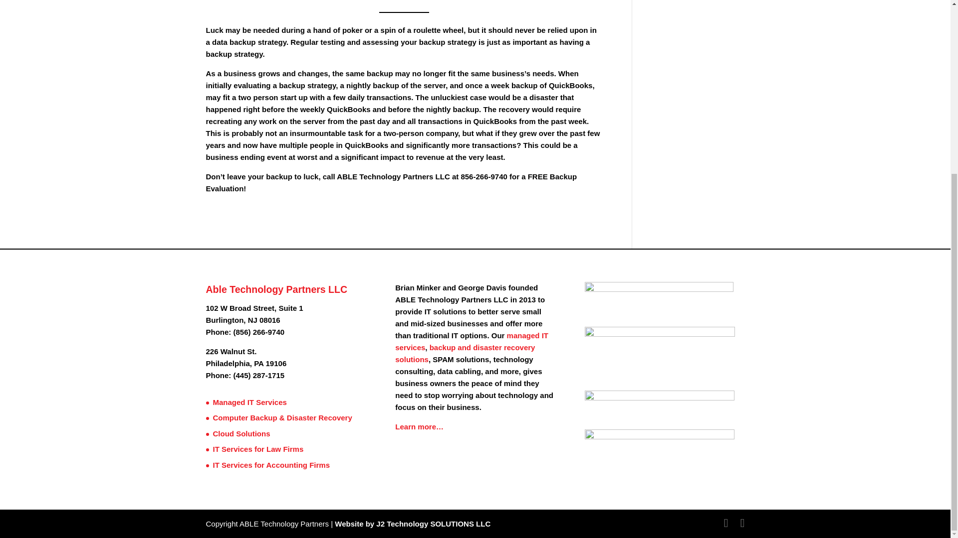 The width and height of the screenshot is (958, 538). Describe the element at coordinates (471, 342) in the screenshot. I see `managed IT services` at that location.